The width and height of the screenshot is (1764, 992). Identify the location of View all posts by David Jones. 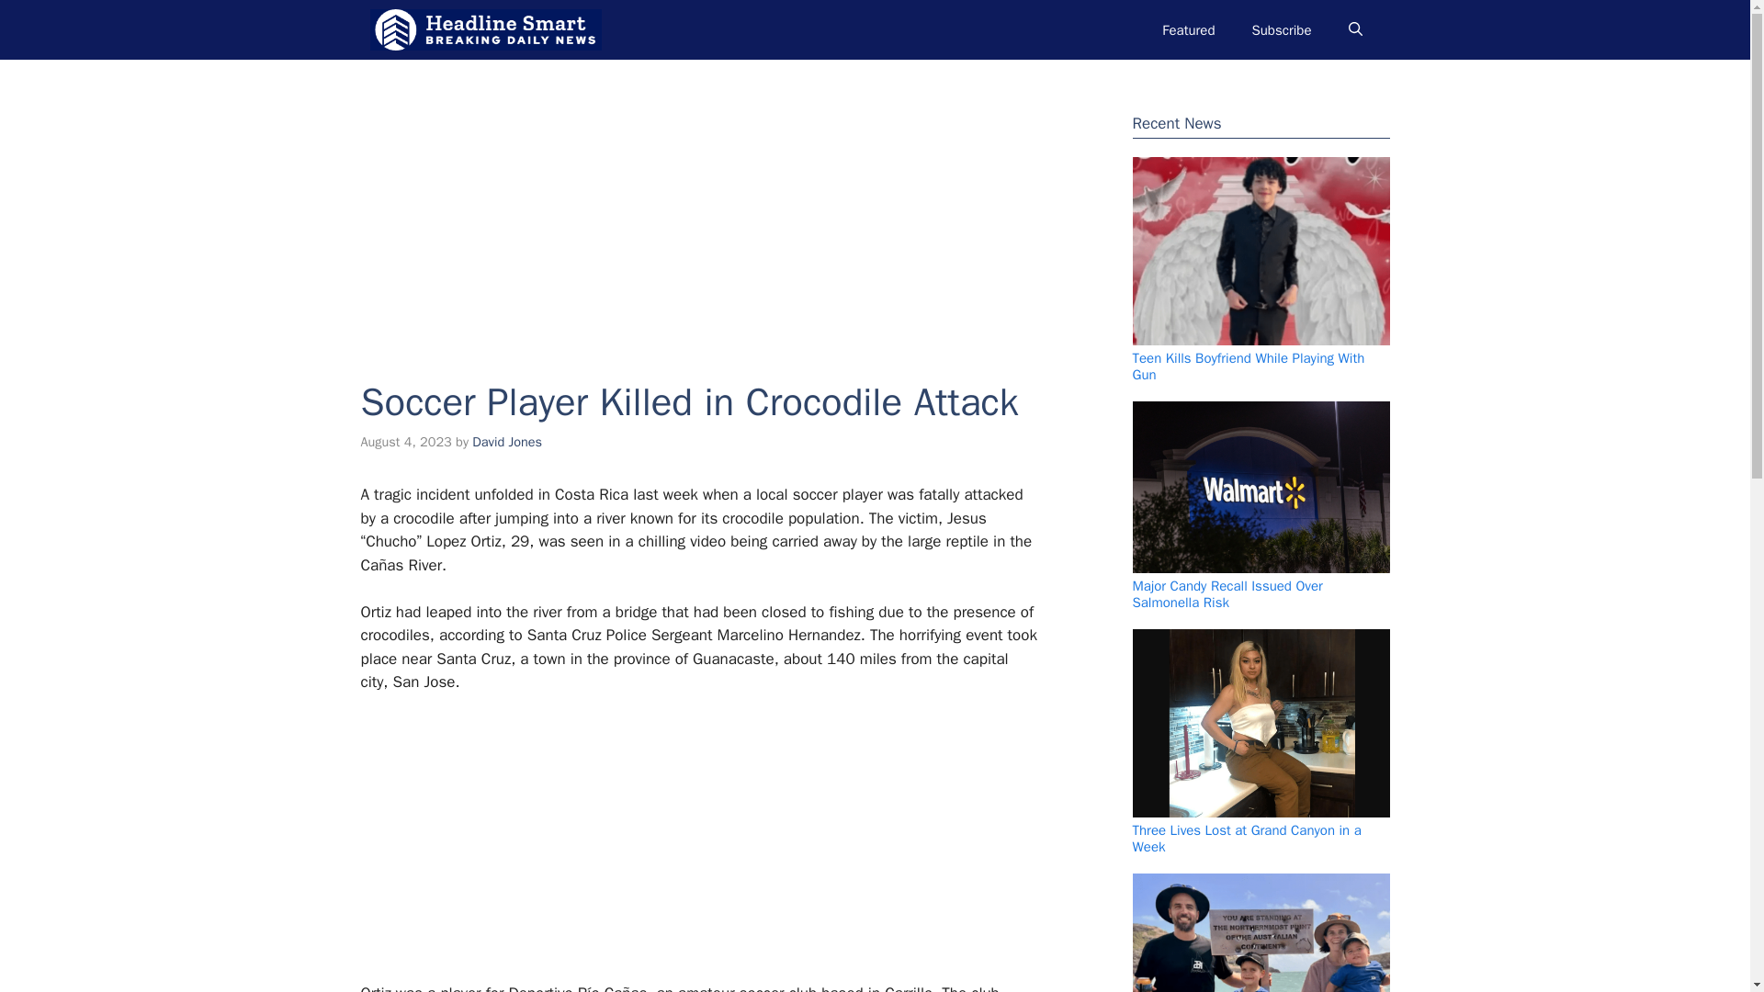
(507, 441).